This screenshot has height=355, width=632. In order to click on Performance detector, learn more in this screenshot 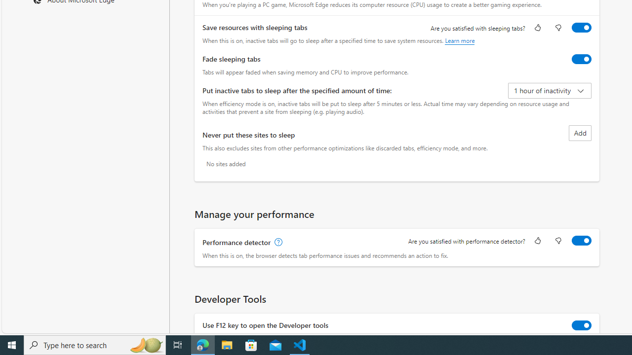, I will do `click(277, 243)`.